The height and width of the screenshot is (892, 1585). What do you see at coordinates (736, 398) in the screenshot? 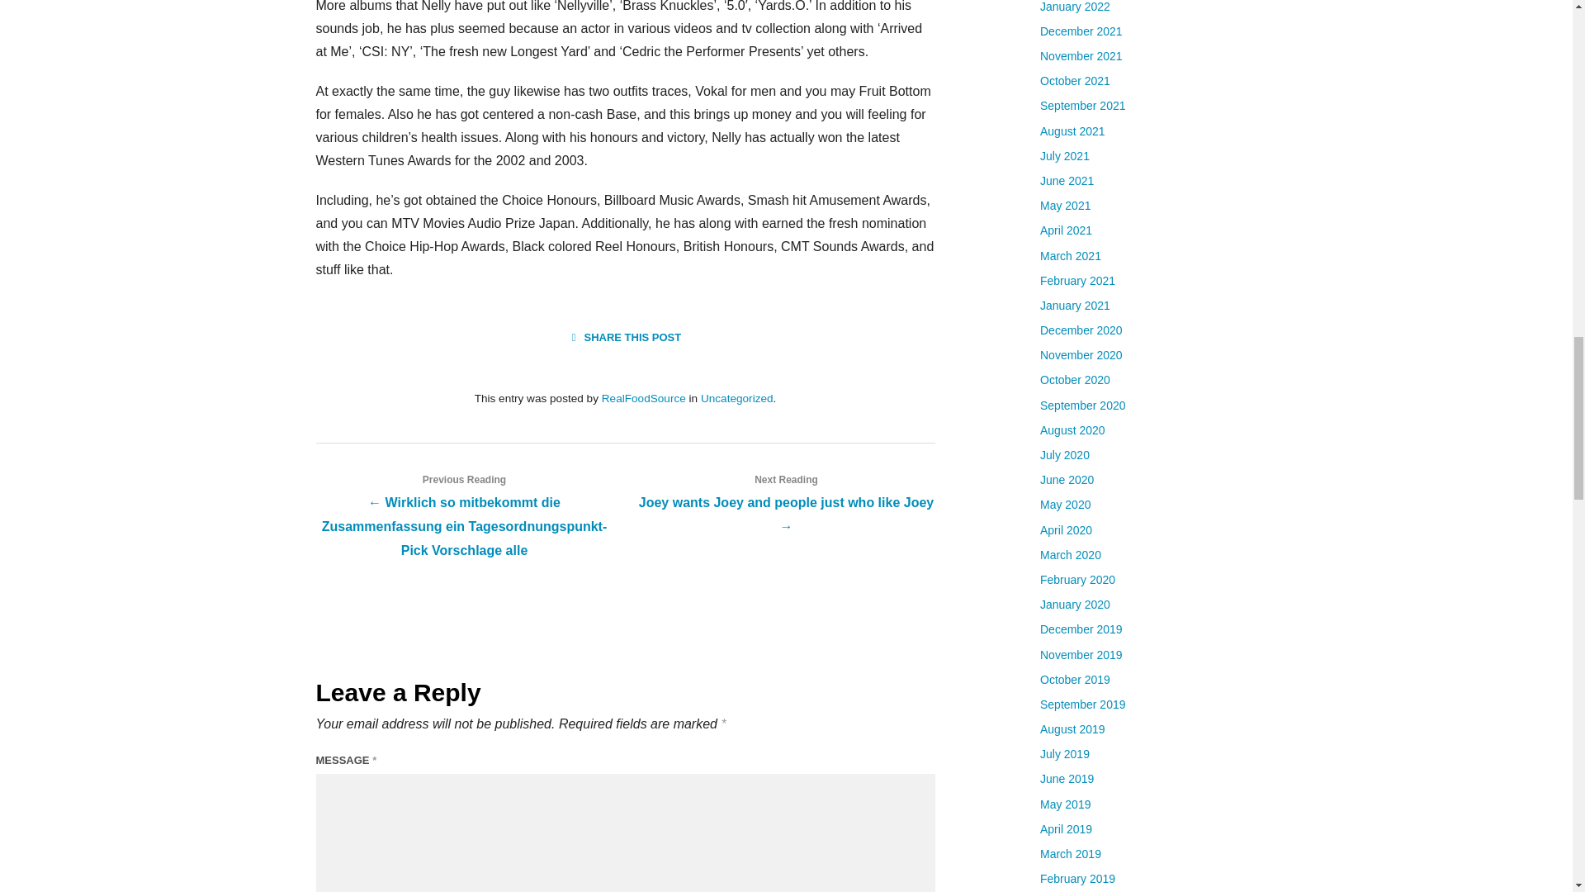
I see `Uncategorized` at bounding box center [736, 398].